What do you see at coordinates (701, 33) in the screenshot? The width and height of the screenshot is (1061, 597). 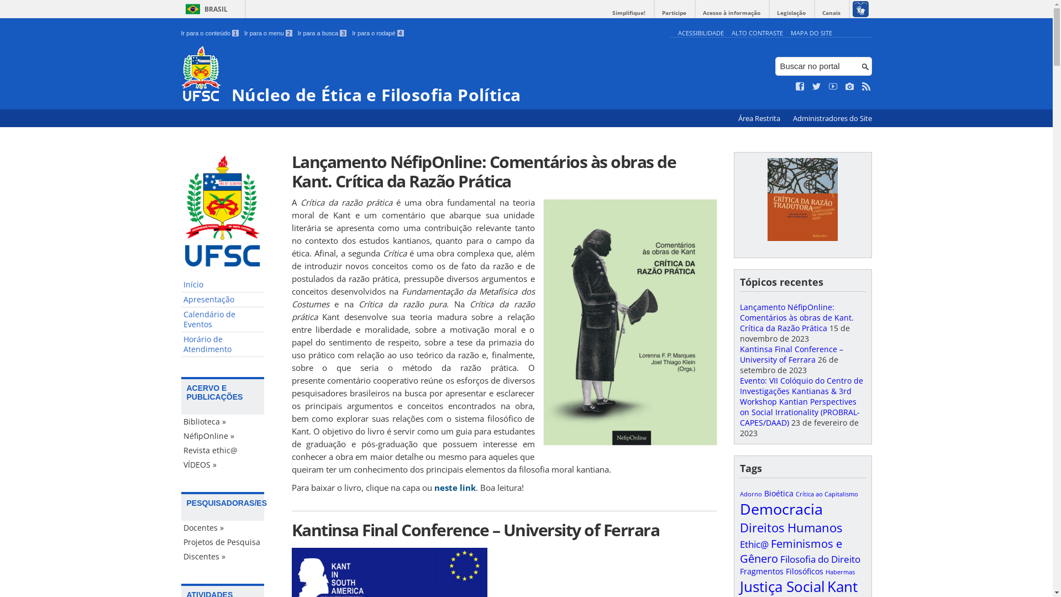 I see `ACESSIBILIDADE` at bounding box center [701, 33].